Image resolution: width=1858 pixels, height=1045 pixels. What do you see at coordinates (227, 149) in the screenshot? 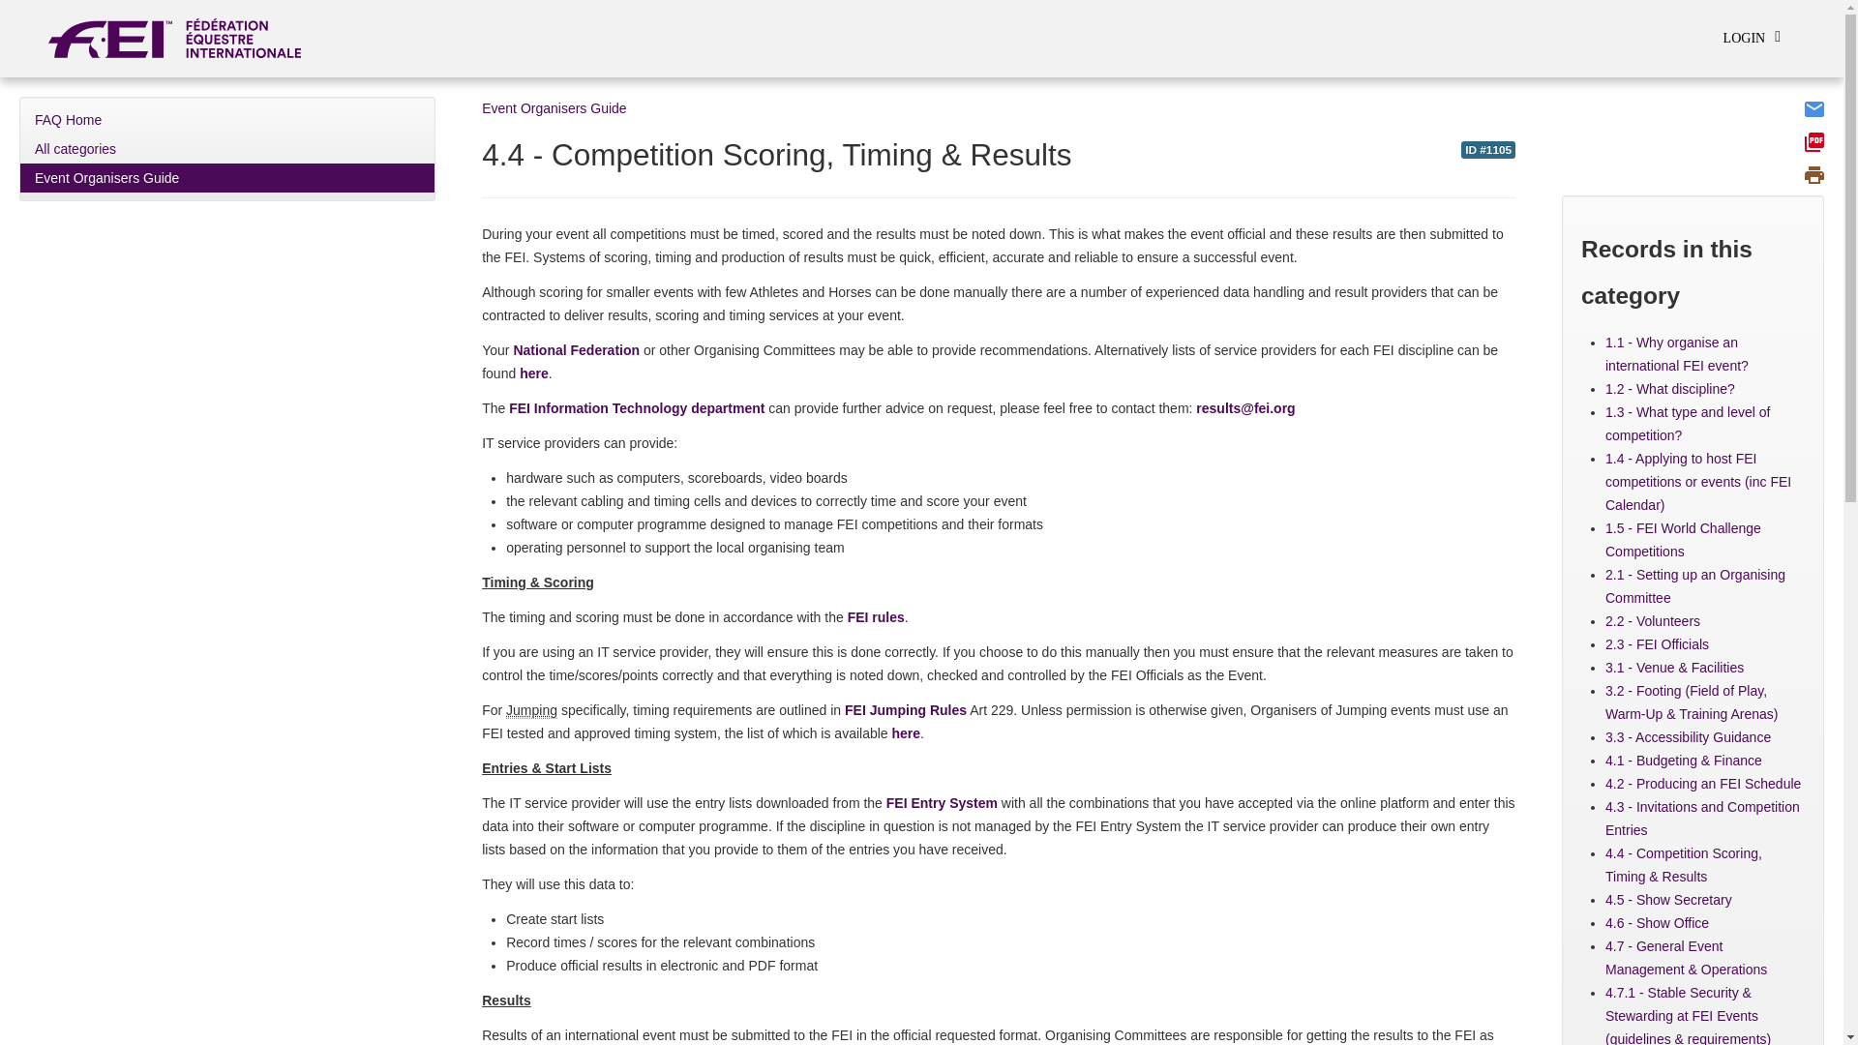
I see `All categories` at bounding box center [227, 149].